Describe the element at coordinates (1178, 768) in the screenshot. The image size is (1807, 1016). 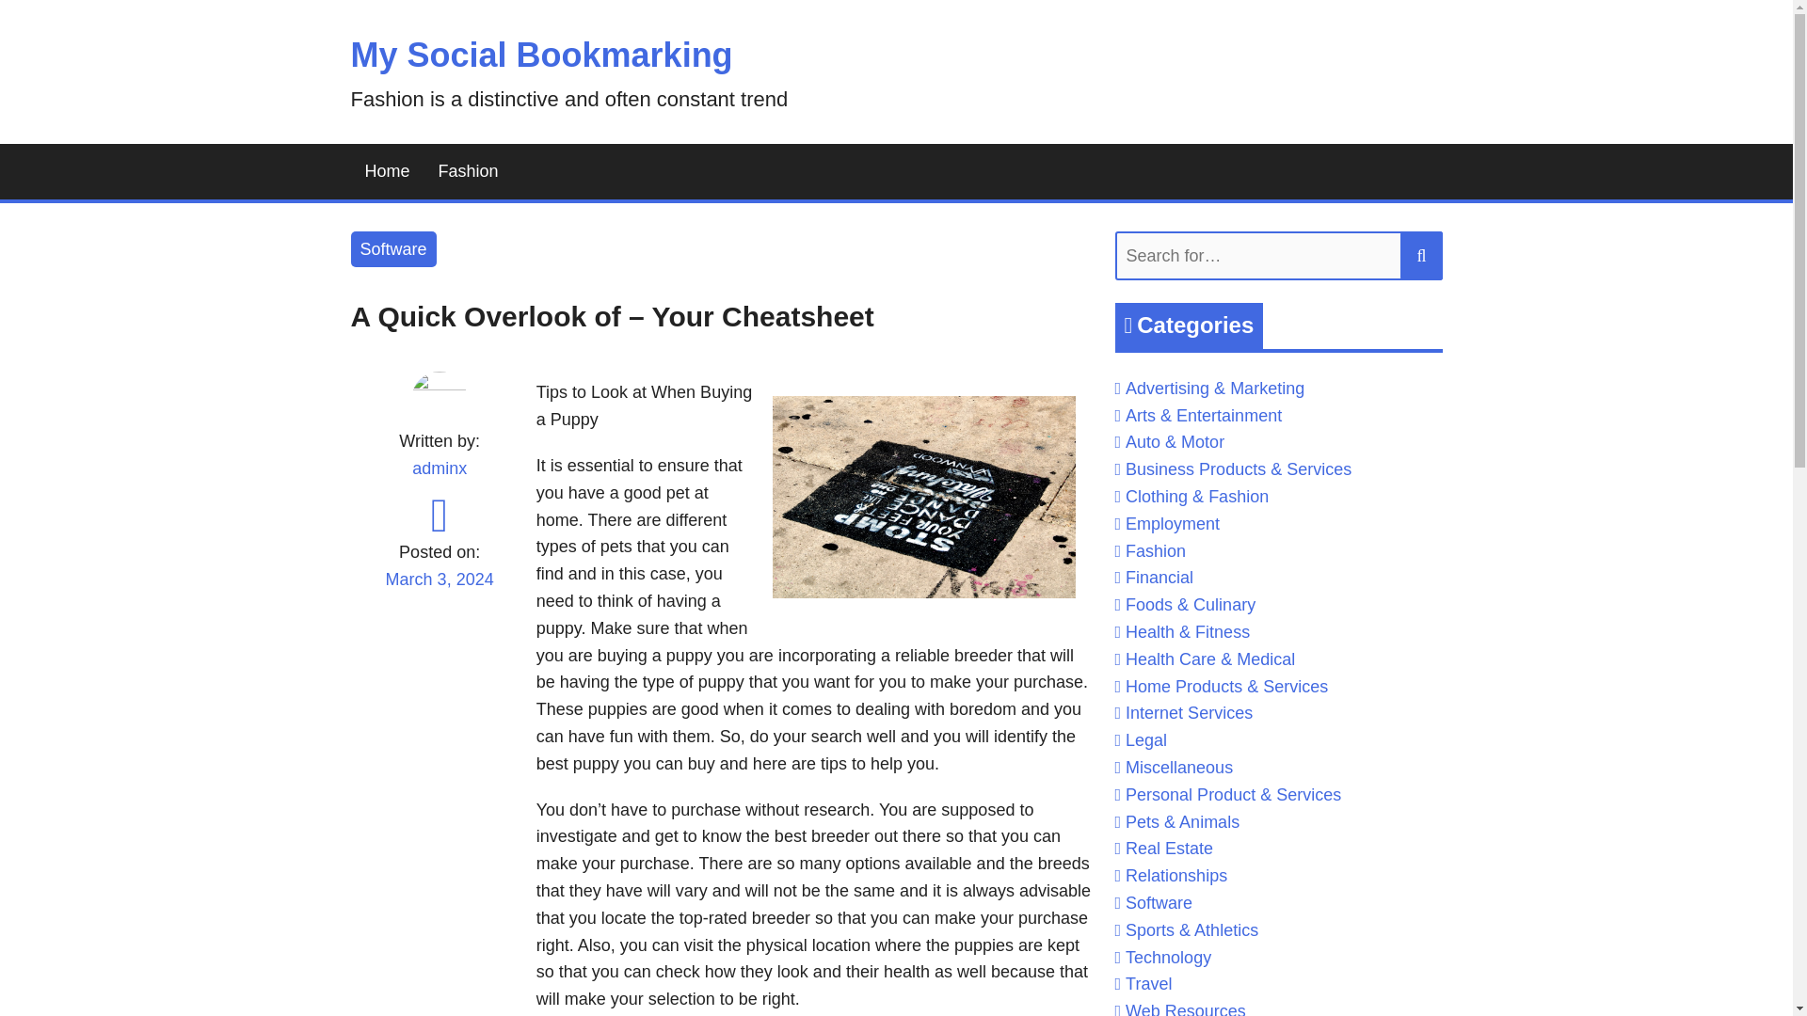
I see `Miscellaneous` at that location.